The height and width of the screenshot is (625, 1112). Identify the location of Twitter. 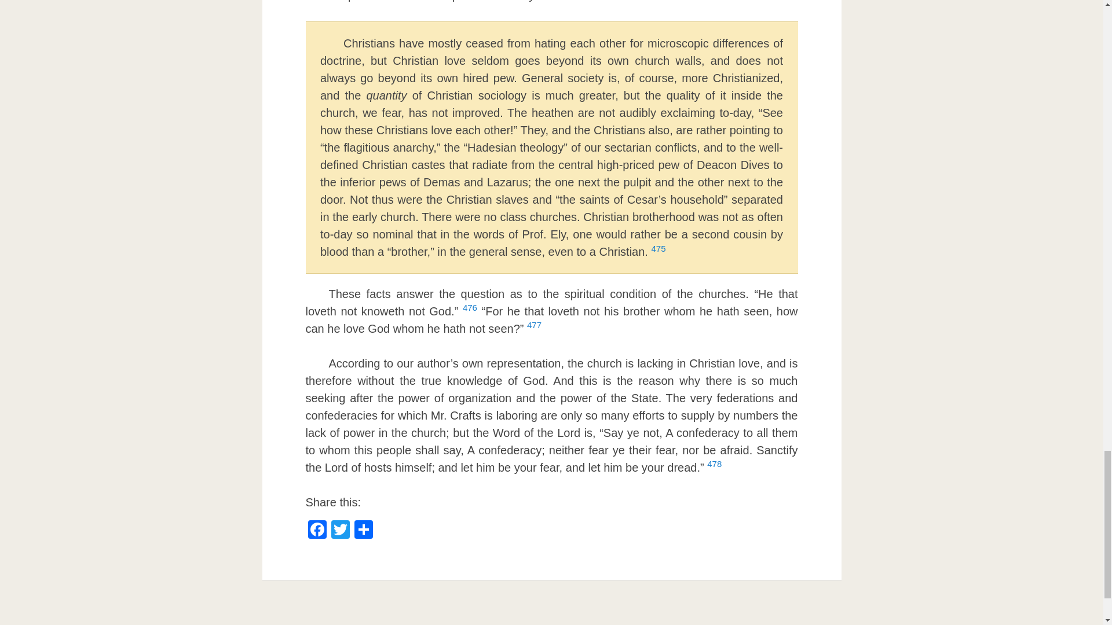
(341, 531).